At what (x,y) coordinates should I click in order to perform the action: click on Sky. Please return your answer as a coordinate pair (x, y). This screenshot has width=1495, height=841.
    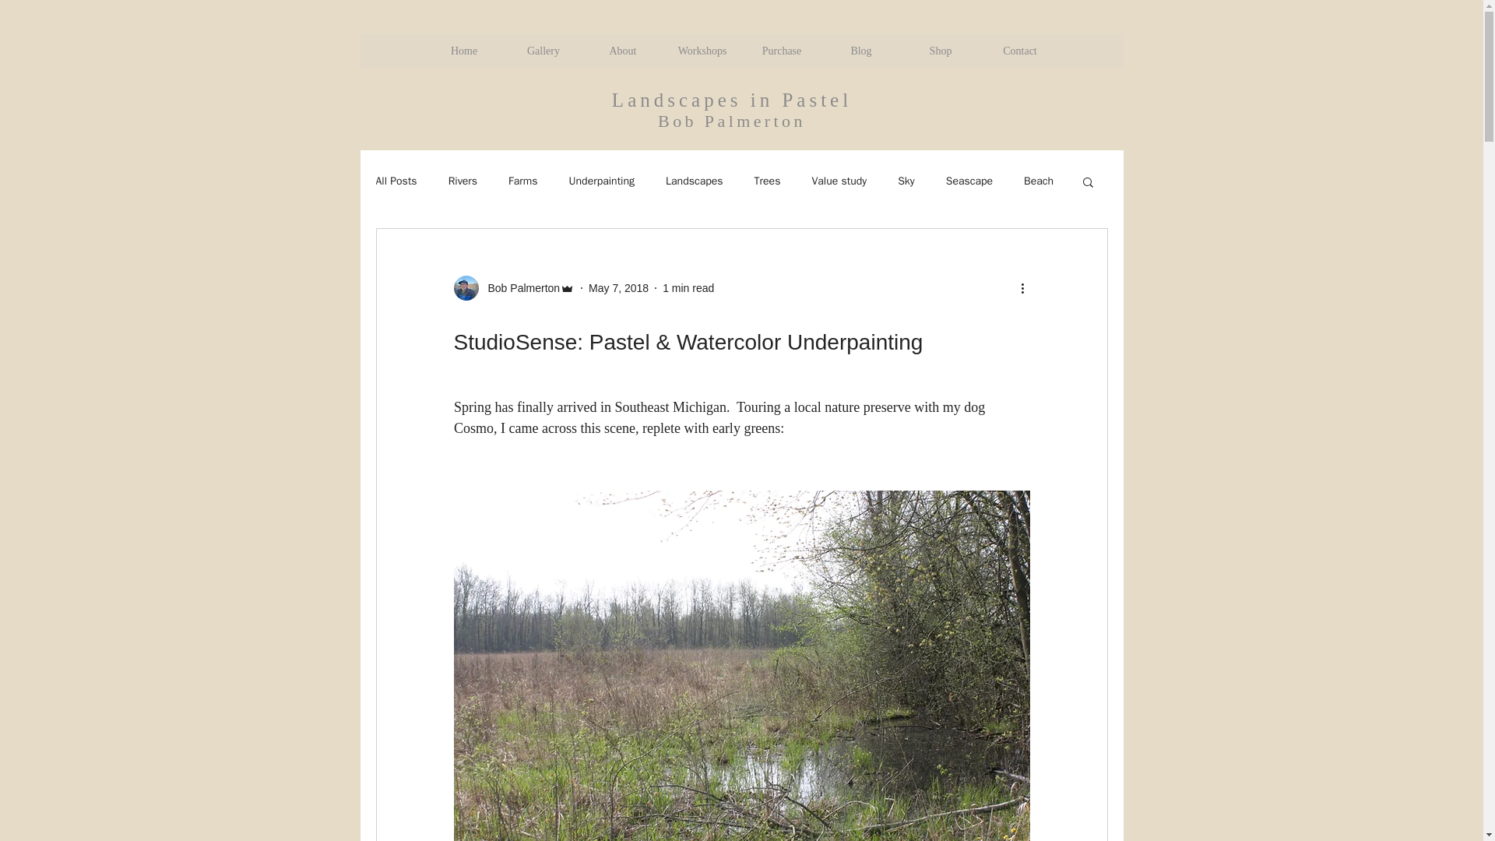
    Looking at the image, I should click on (906, 181).